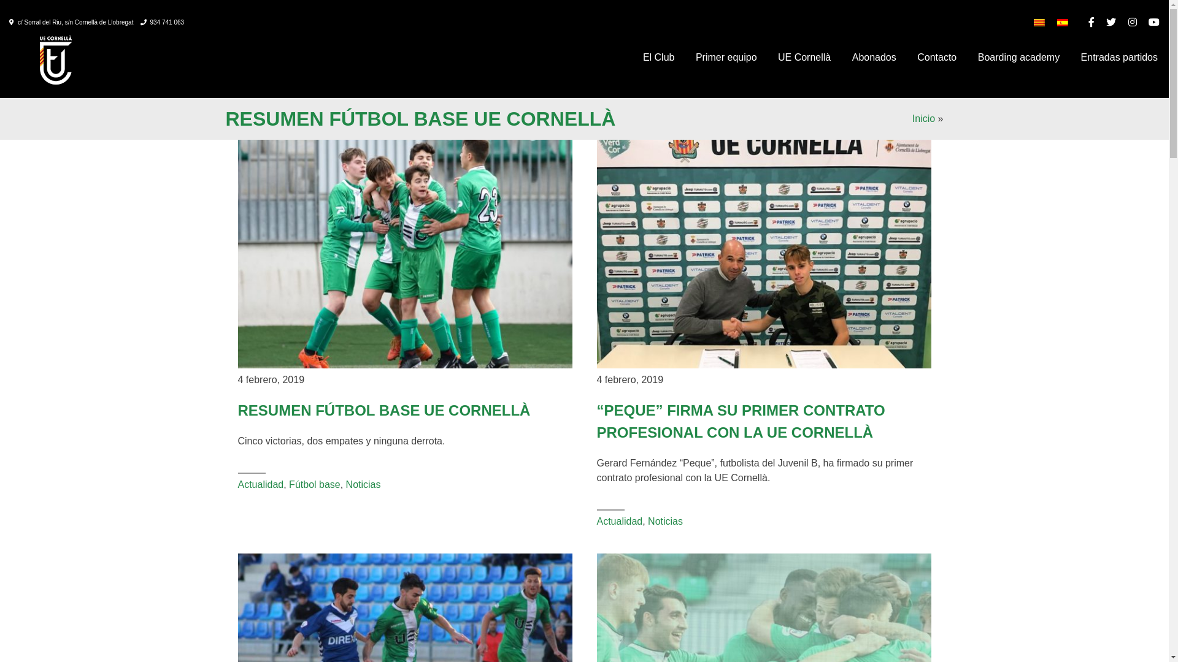 This screenshot has height=662, width=1178. What do you see at coordinates (1119, 58) in the screenshot?
I see `Entradas partidos` at bounding box center [1119, 58].